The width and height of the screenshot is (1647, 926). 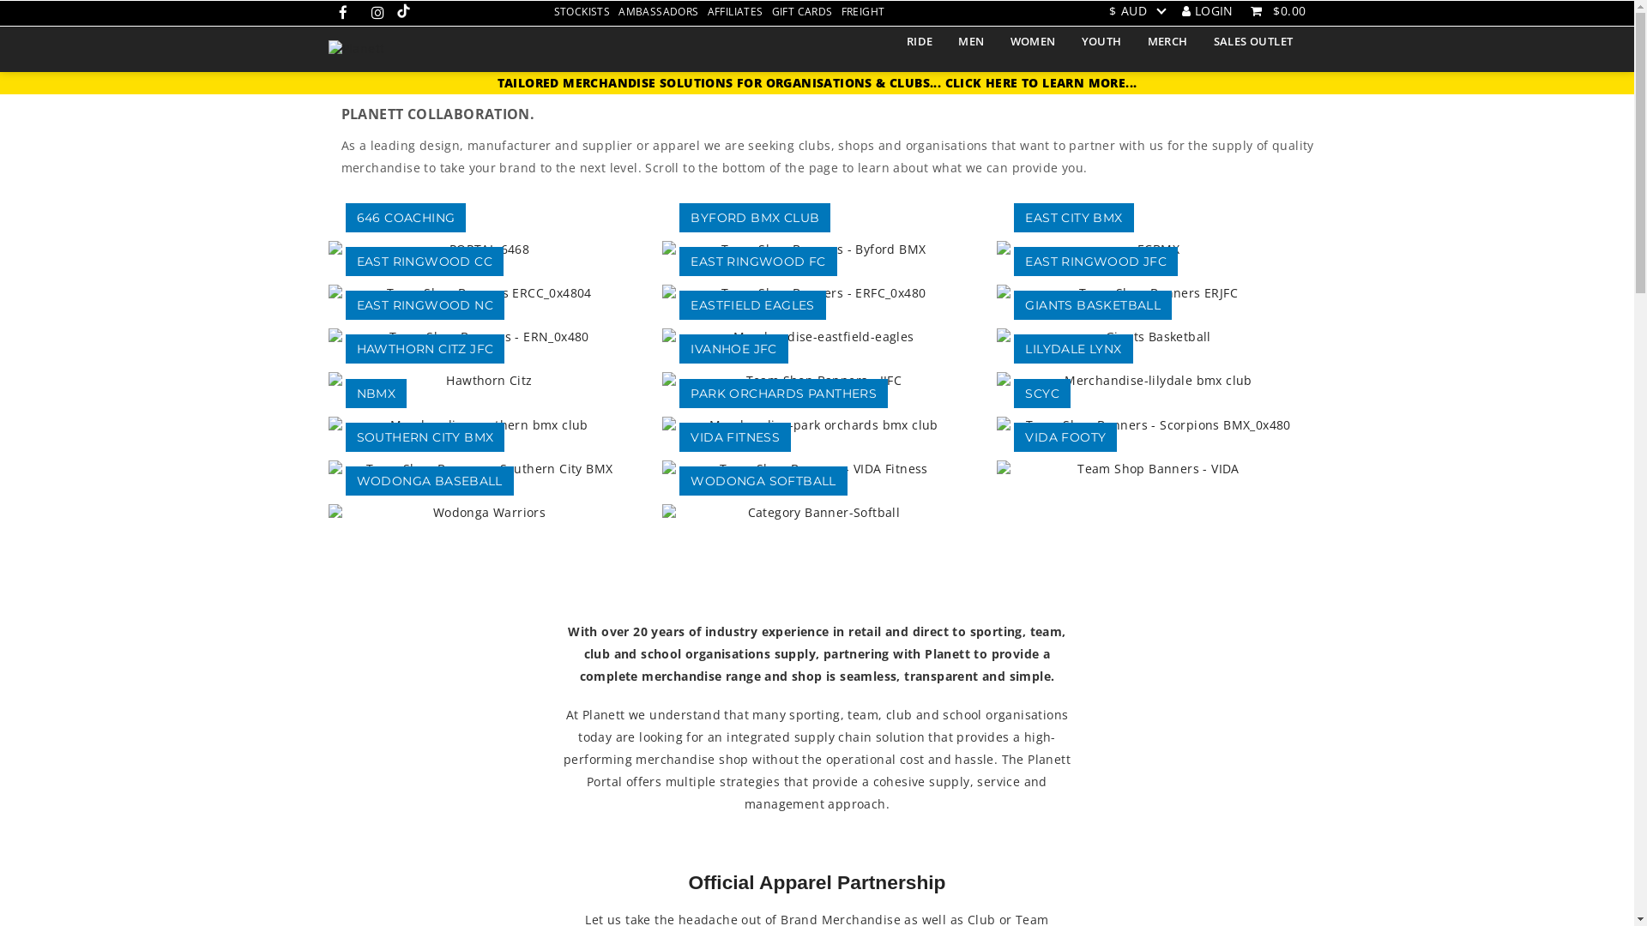 What do you see at coordinates (817, 249) in the screenshot?
I see `Byford BMX Club` at bounding box center [817, 249].